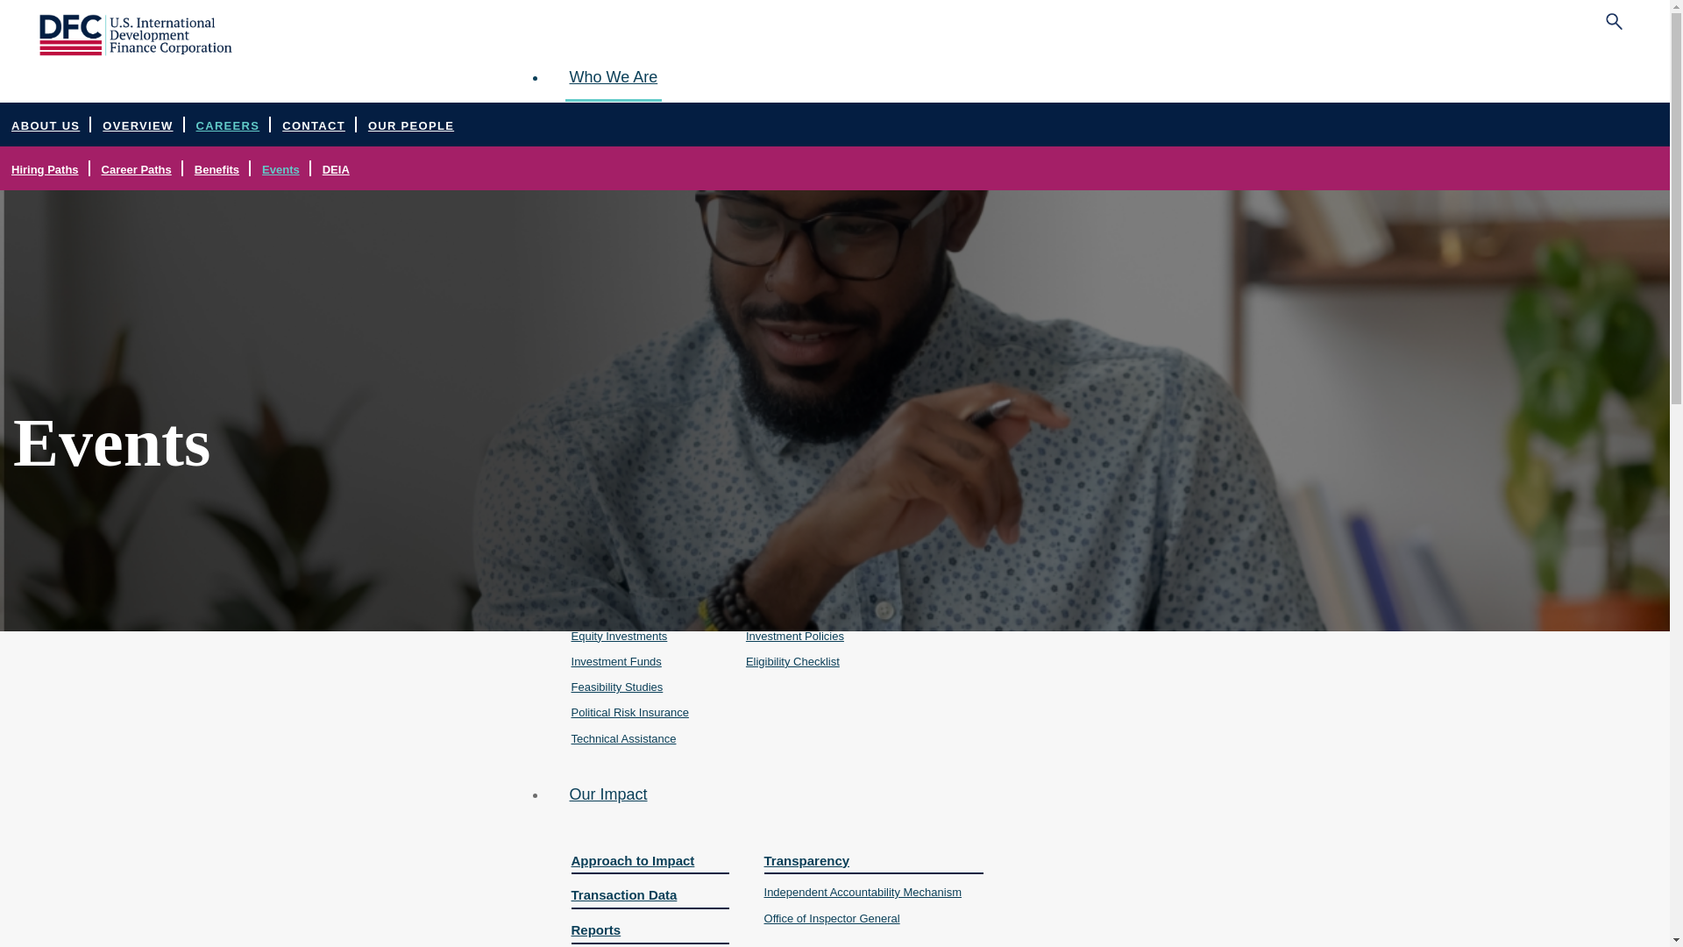  Describe the element at coordinates (641, 637) in the screenshot. I see `Equity Investments` at that location.